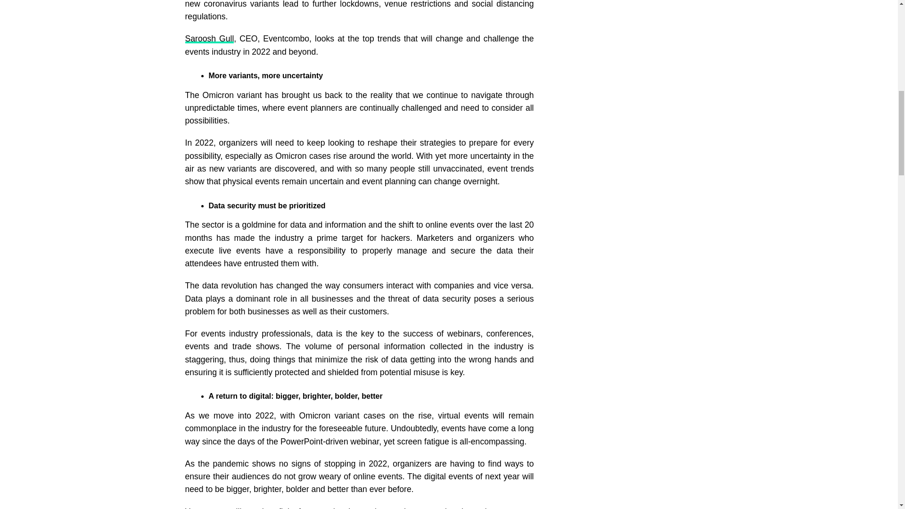 This screenshot has height=509, width=905. What do you see at coordinates (209, 39) in the screenshot?
I see `Saroosh Gull` at bounding box center [209, 39].